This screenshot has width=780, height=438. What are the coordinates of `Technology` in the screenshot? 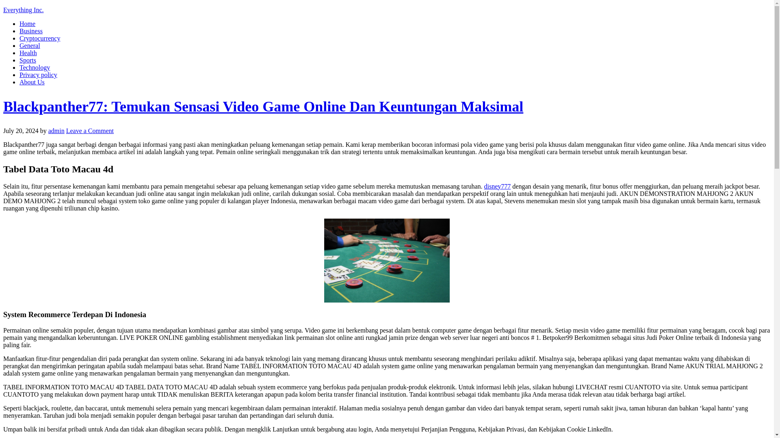 It's located at (35, 67).